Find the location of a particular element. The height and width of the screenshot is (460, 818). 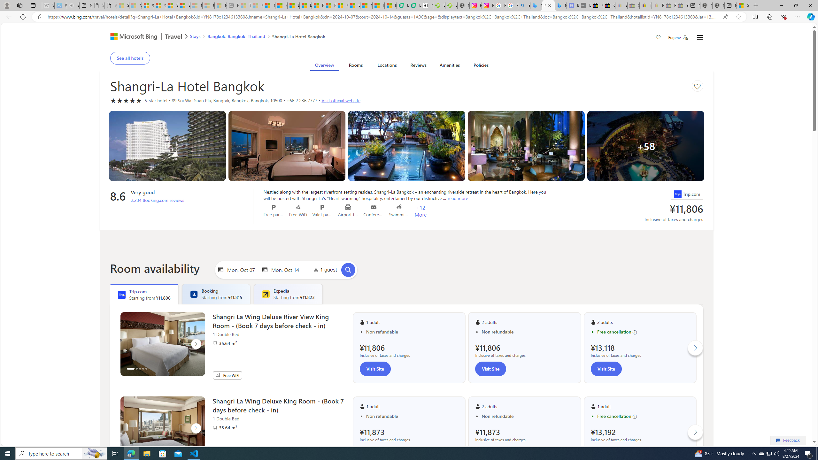

Sign in to your Microsoft account - Sleeping is located at coordinates (123, 5).